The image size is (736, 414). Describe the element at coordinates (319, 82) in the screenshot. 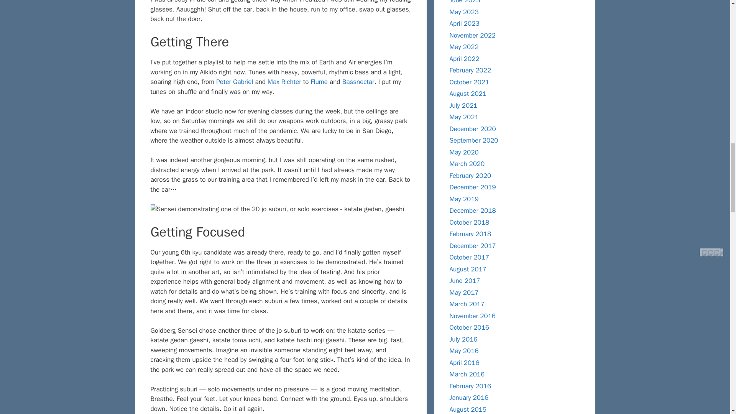

I see `Flume` at that location.